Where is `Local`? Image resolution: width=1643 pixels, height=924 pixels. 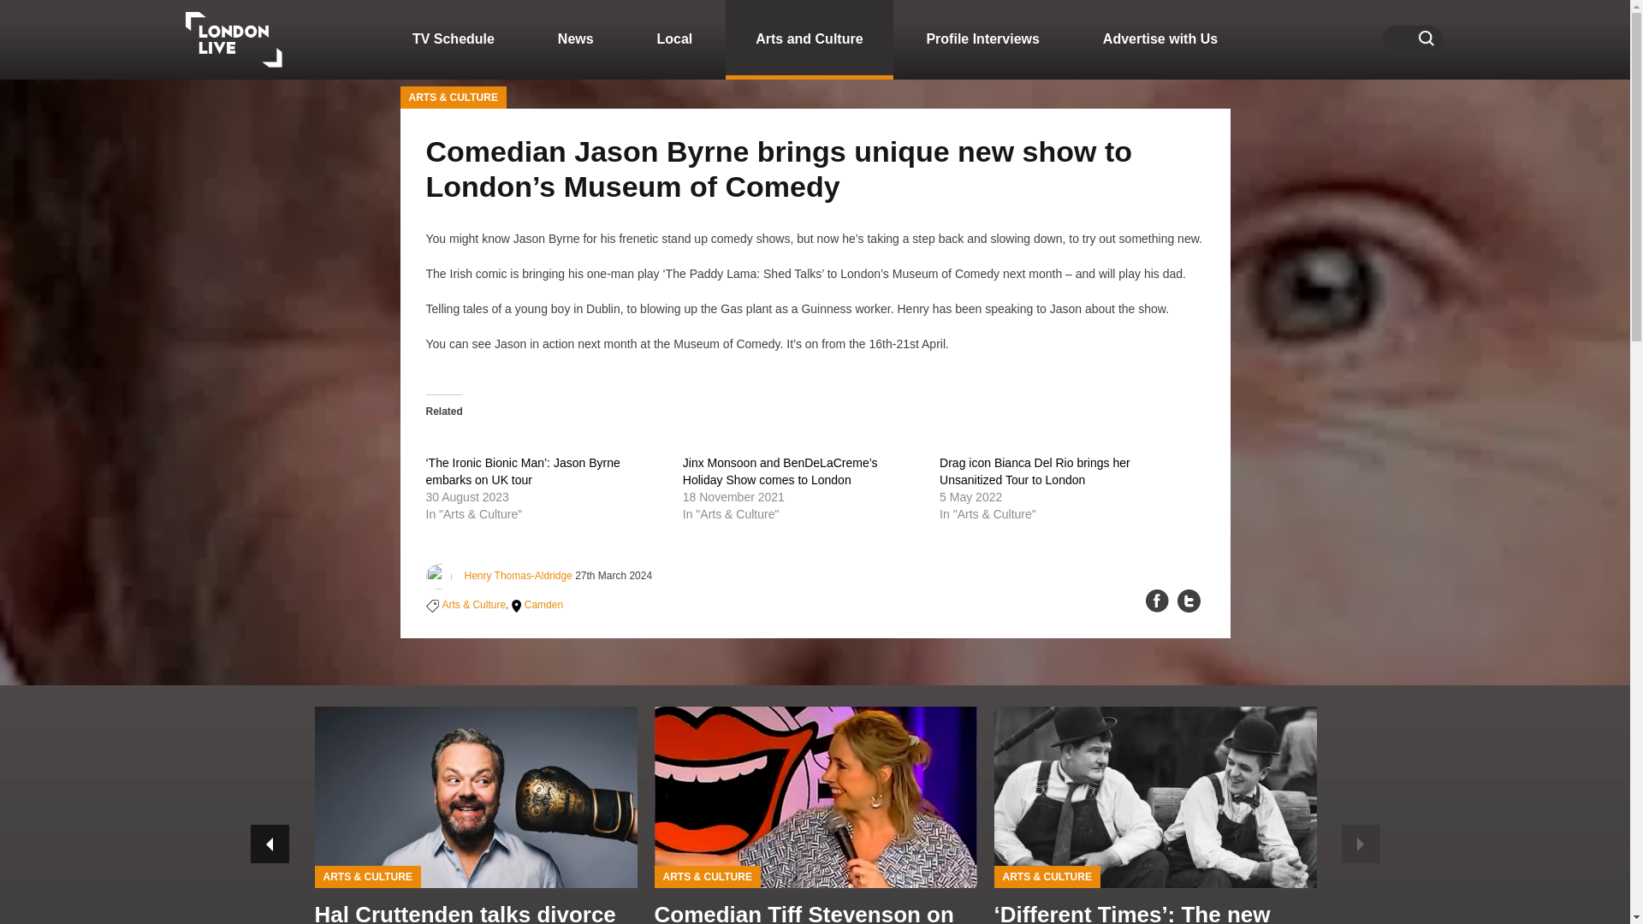 Local is located at coordinates (674, 39).